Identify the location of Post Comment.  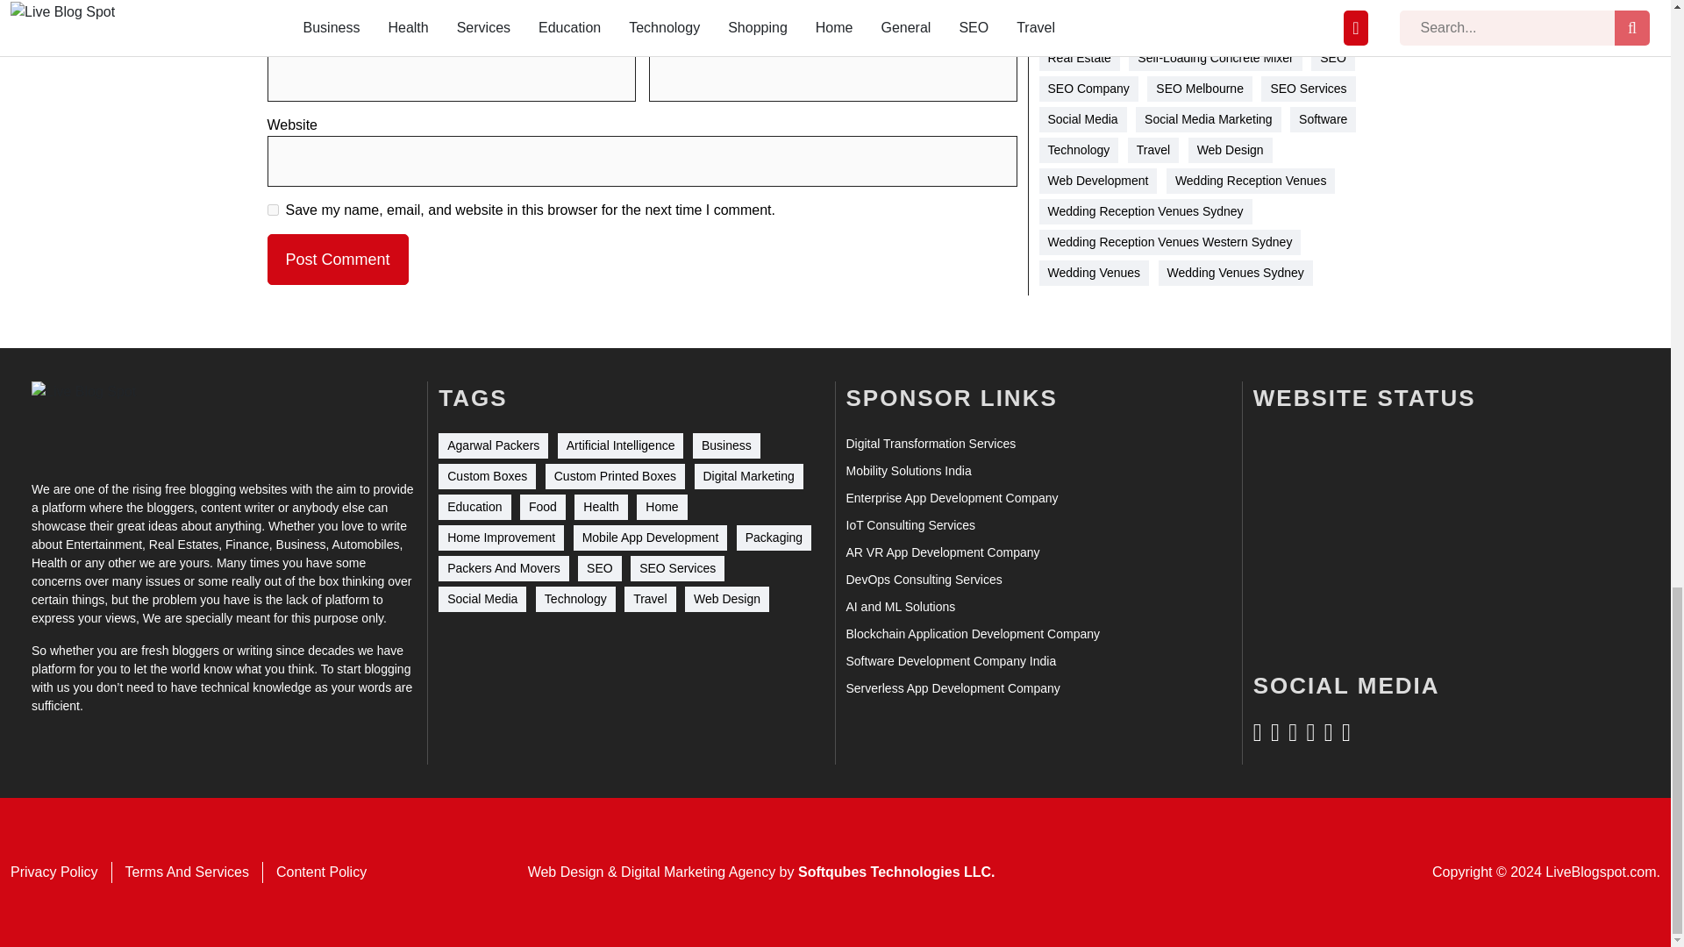
(337, 260).